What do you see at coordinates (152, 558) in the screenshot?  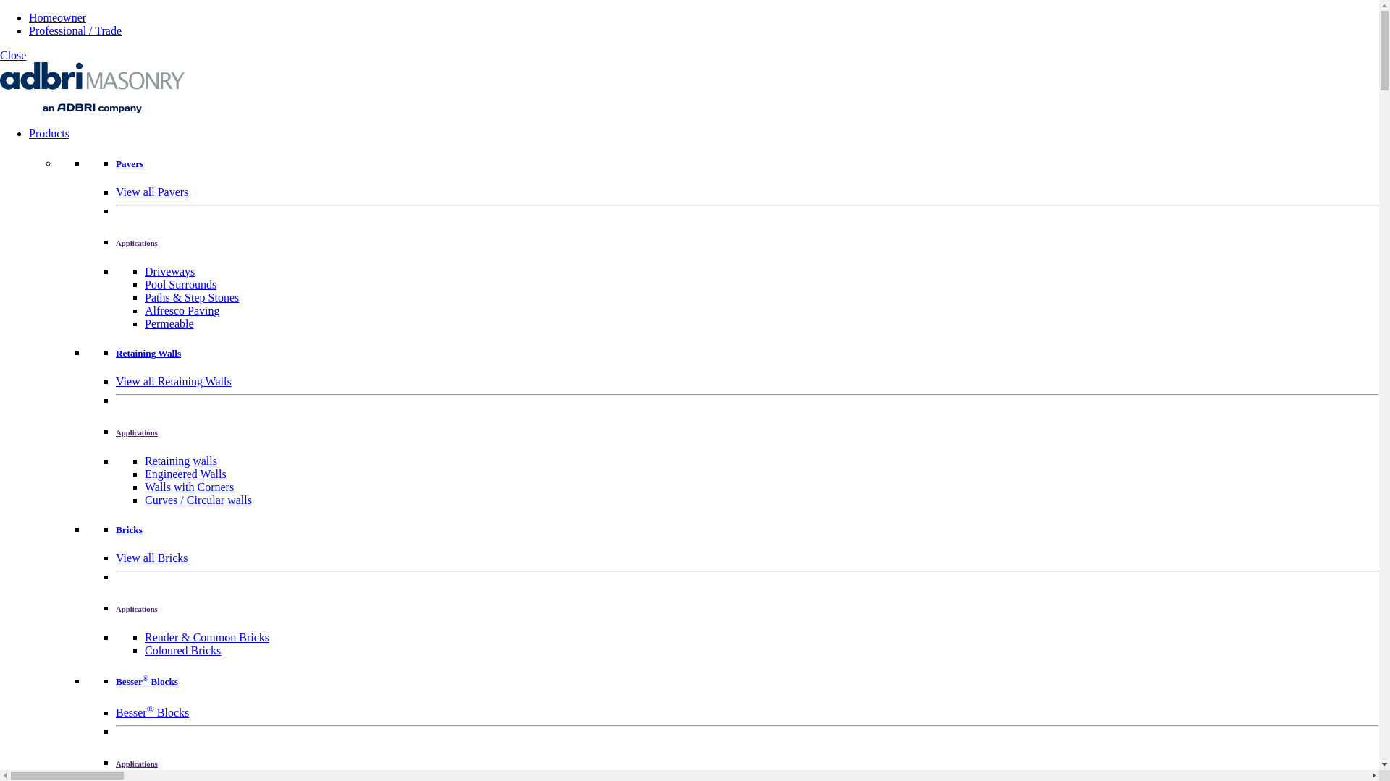 I see `View all Bricks` at bounding box center [152, 558].